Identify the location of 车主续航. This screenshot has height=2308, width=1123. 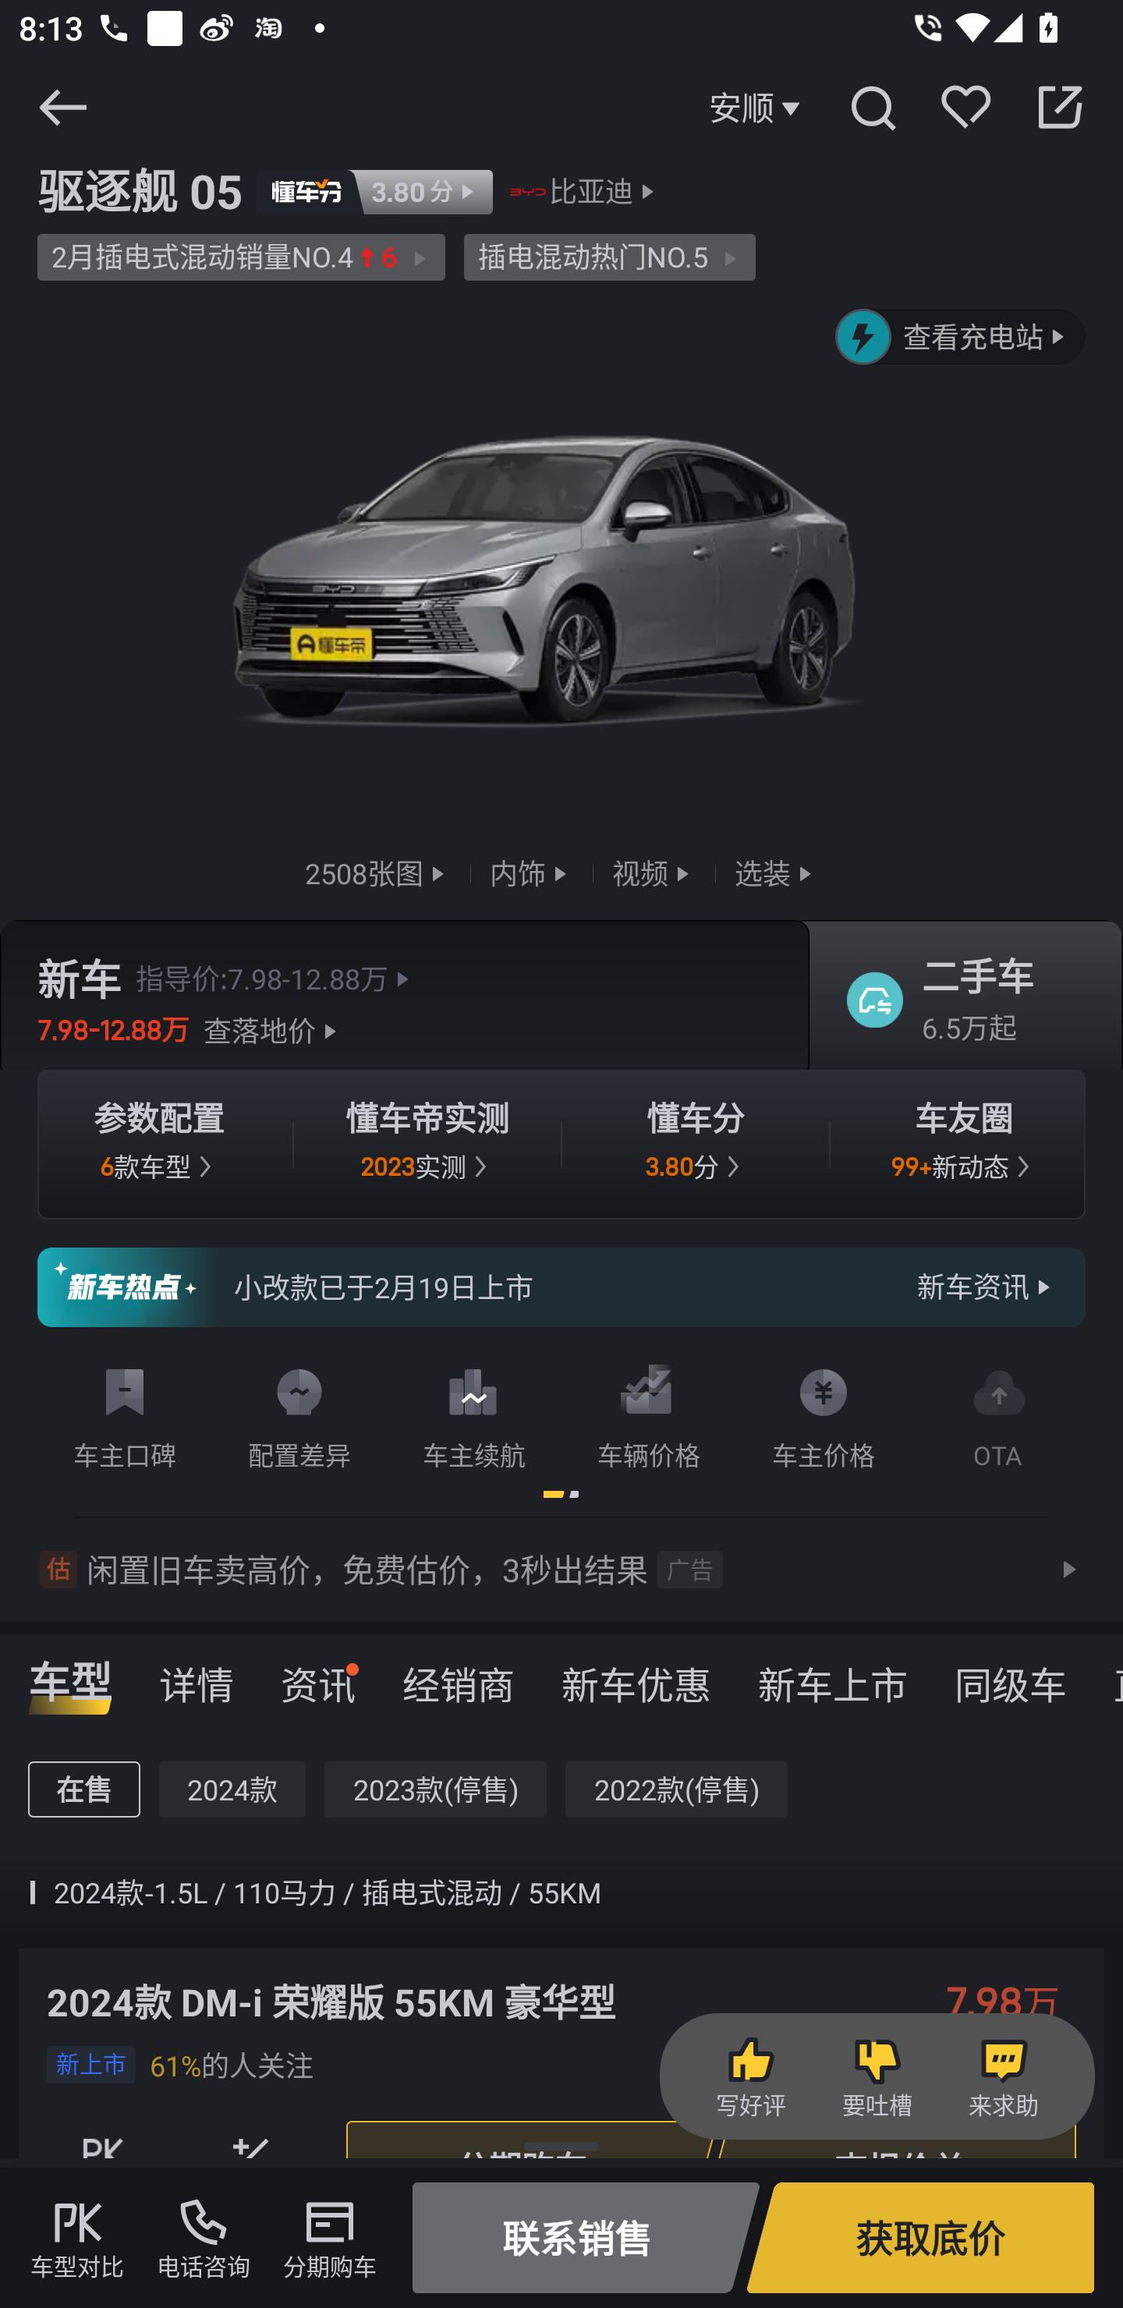
(474, 1413).